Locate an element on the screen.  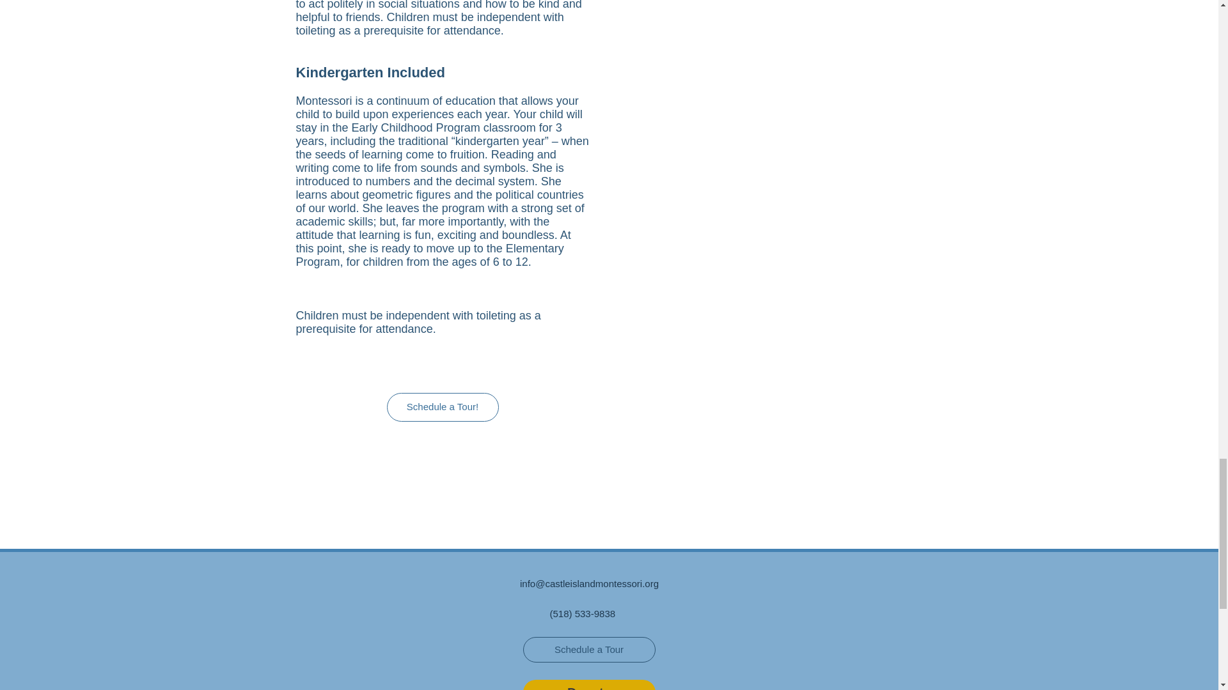
Schedule a Tour is located at coordinates (589, 649).